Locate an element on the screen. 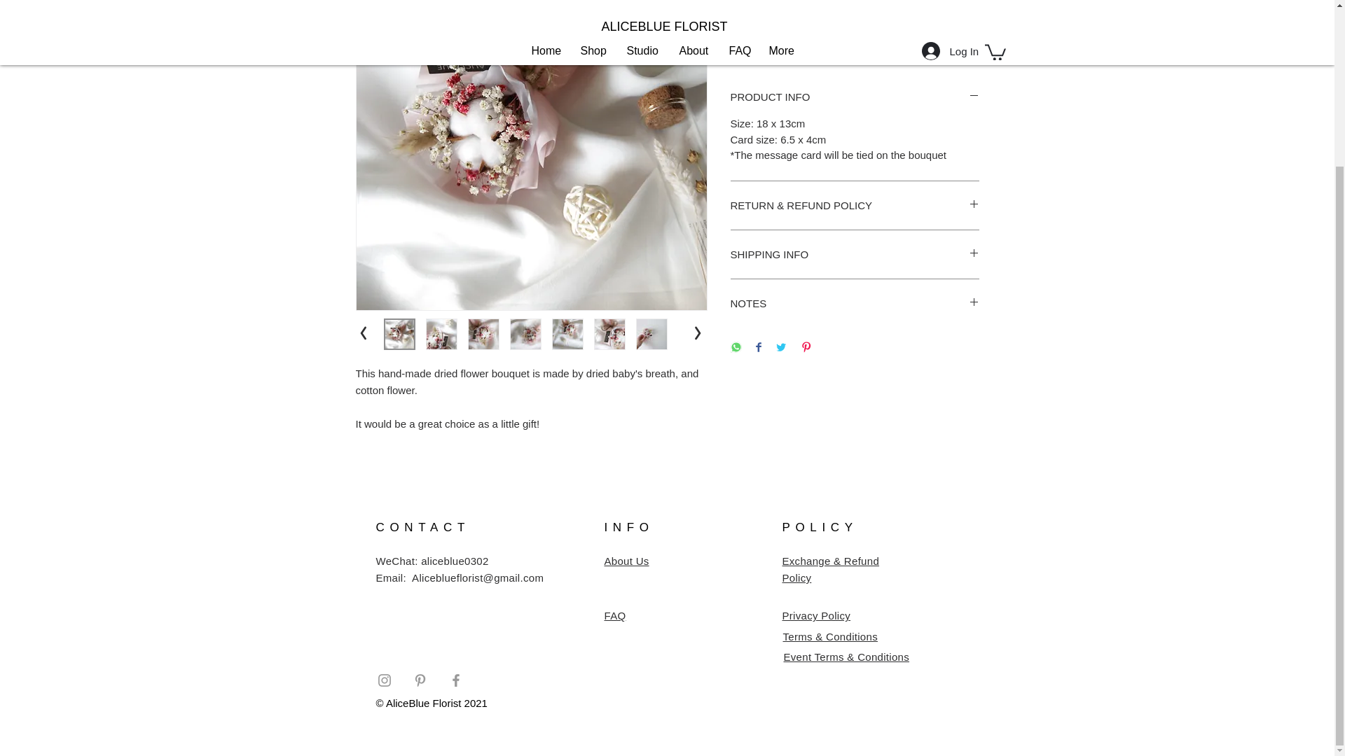  PRODUCT INFO is located at coordinates (855, 97).